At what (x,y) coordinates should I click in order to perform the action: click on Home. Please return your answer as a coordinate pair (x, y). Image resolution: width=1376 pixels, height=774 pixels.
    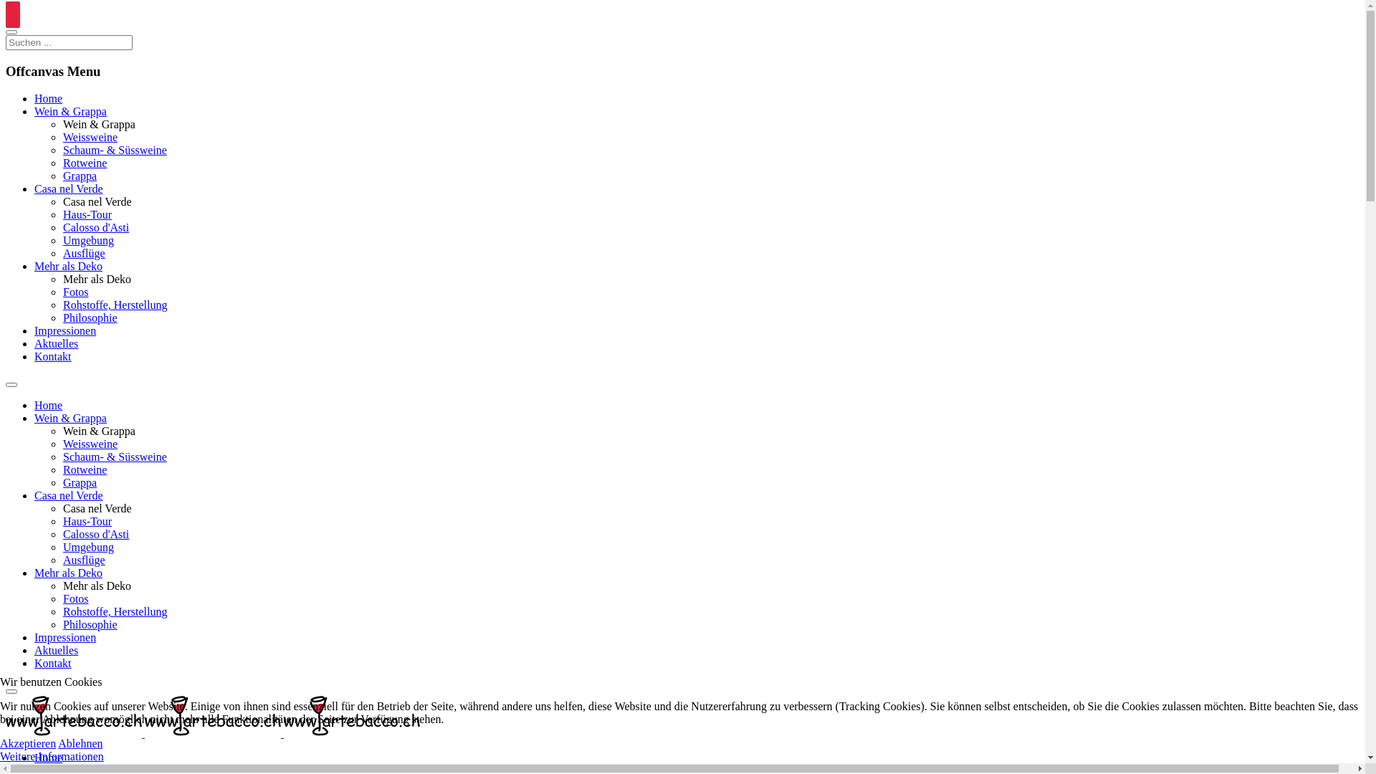
    Looking at the image, I should click on (49, 99).